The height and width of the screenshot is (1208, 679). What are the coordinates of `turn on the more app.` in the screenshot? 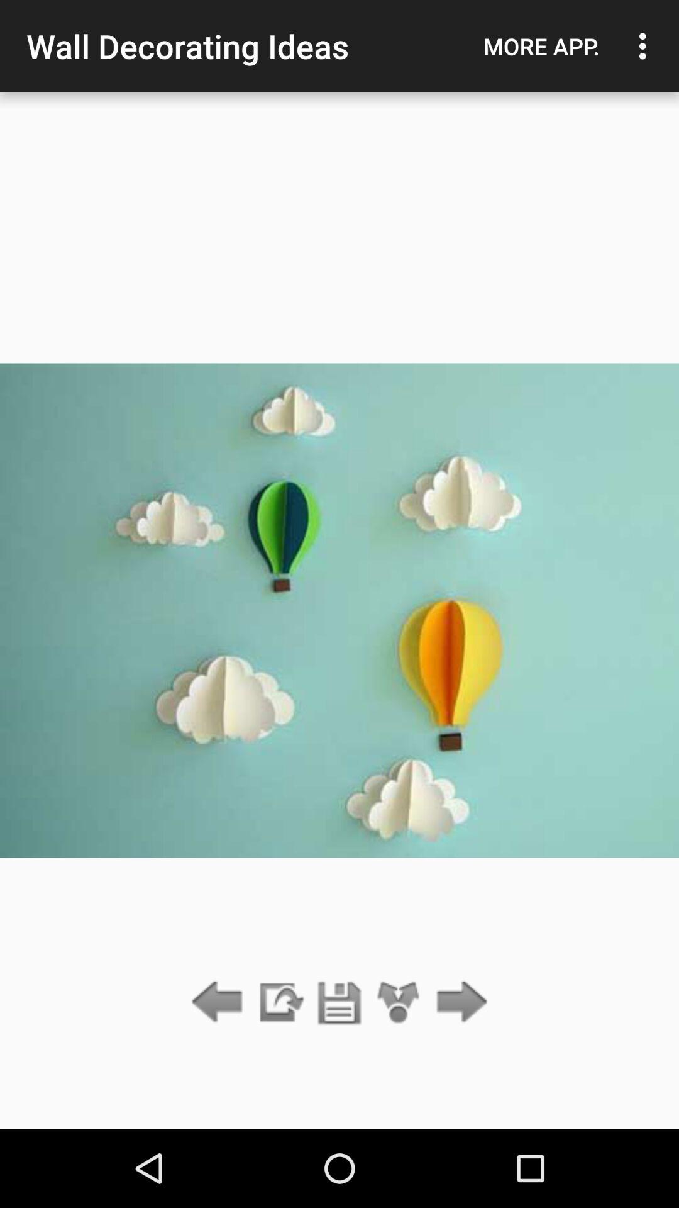 It's located at (541, 46).